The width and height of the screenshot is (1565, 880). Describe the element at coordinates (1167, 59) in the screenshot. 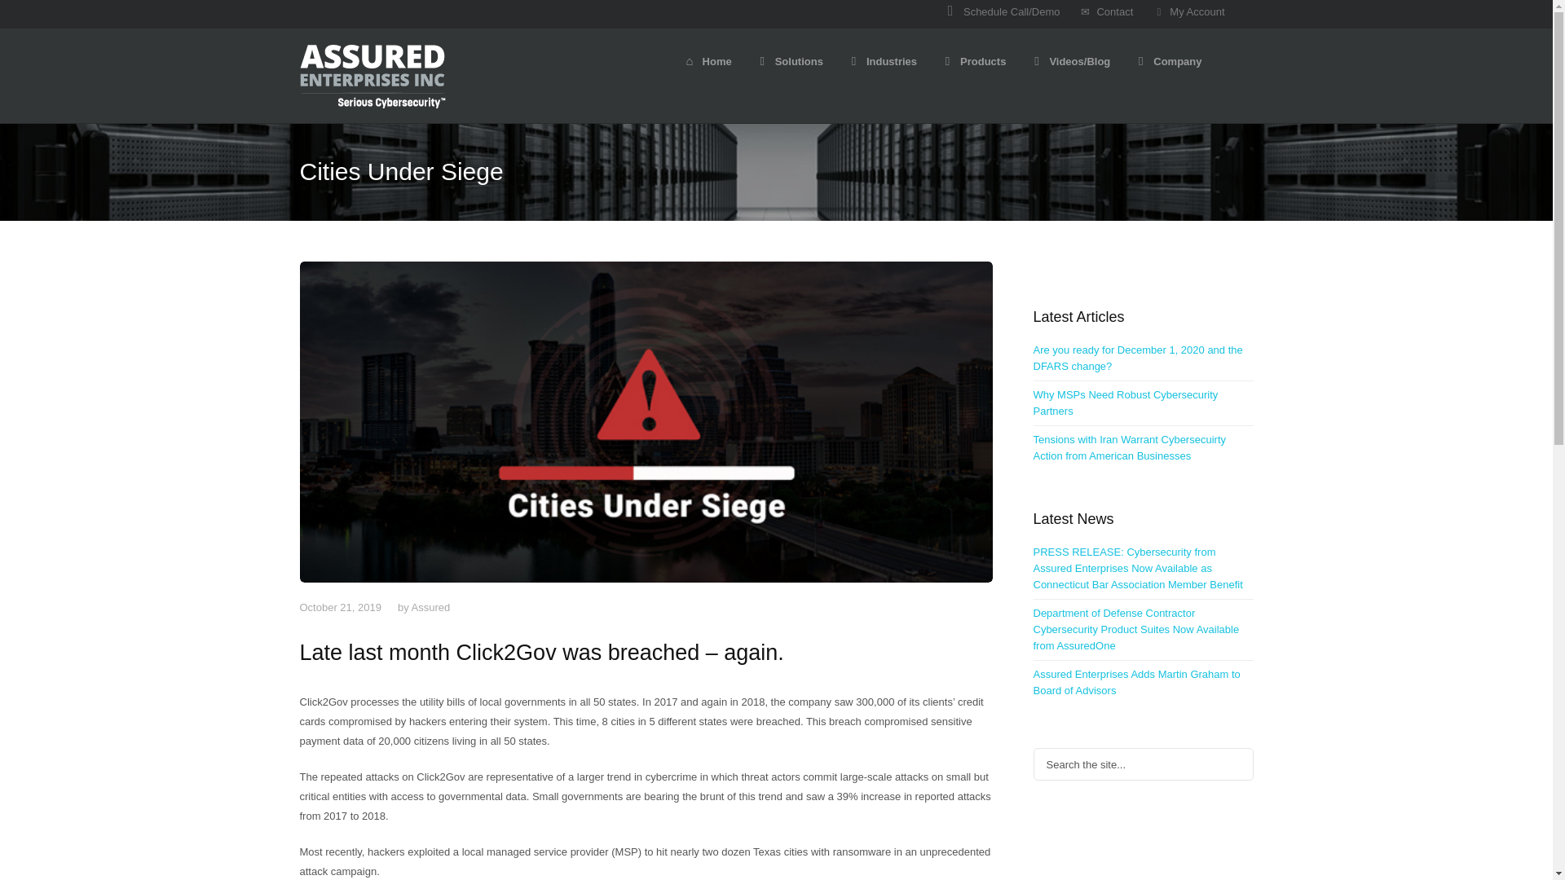

I see `Company` at that location.